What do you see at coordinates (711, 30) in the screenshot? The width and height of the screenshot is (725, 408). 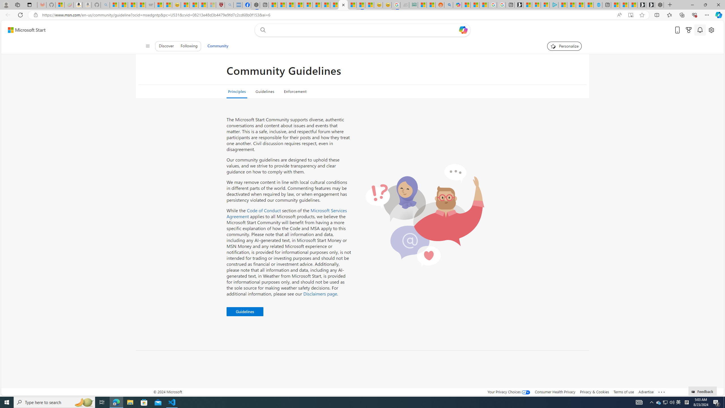 I see `Open settings` at bounding box center [711, 30].